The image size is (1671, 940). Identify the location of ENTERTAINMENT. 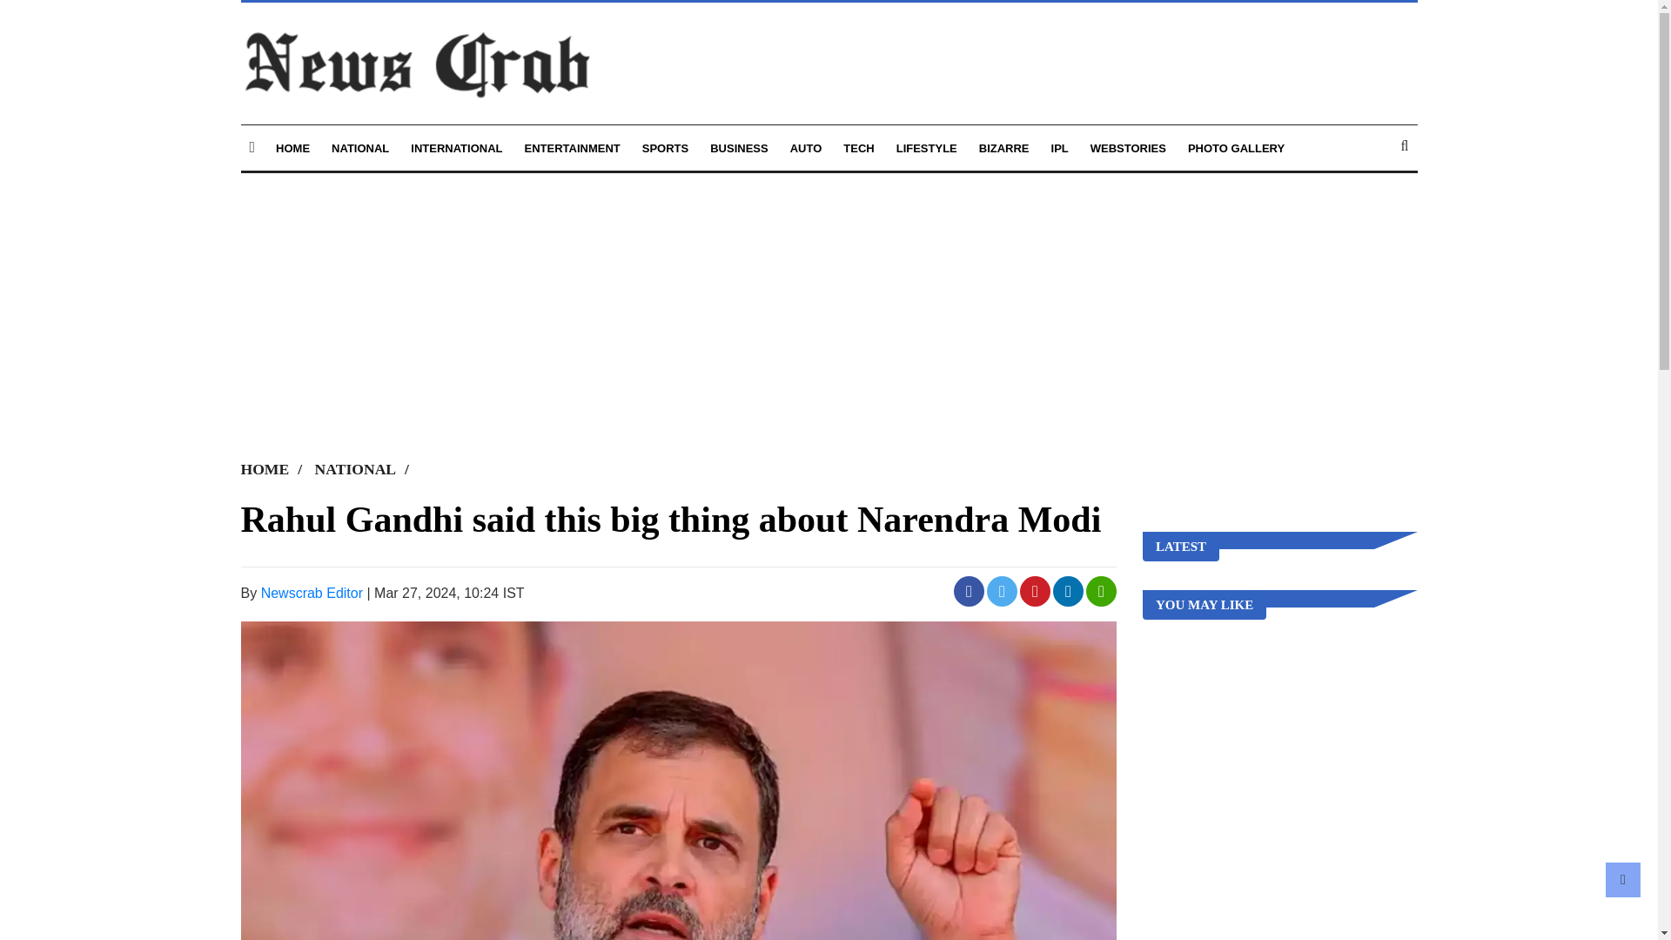
(572, 148).